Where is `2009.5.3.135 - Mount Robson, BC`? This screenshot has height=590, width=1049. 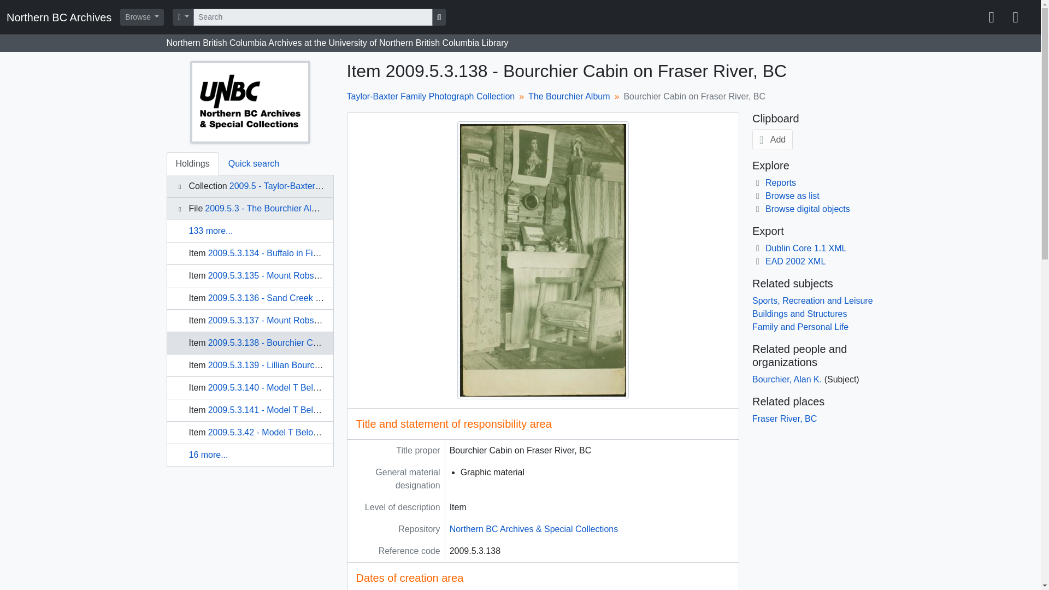 2009.5.3.135 - Mount Robson, BC is located at coordinates (274, 275).